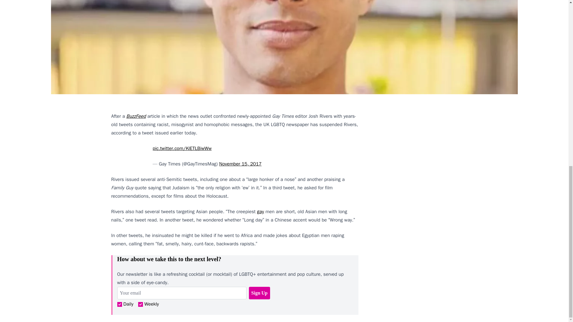 This screenshot has height=322, width=573. What do you see at coordinates (260, 212) in the screenshot?
I see `gay` at bounding box center [260, 212].